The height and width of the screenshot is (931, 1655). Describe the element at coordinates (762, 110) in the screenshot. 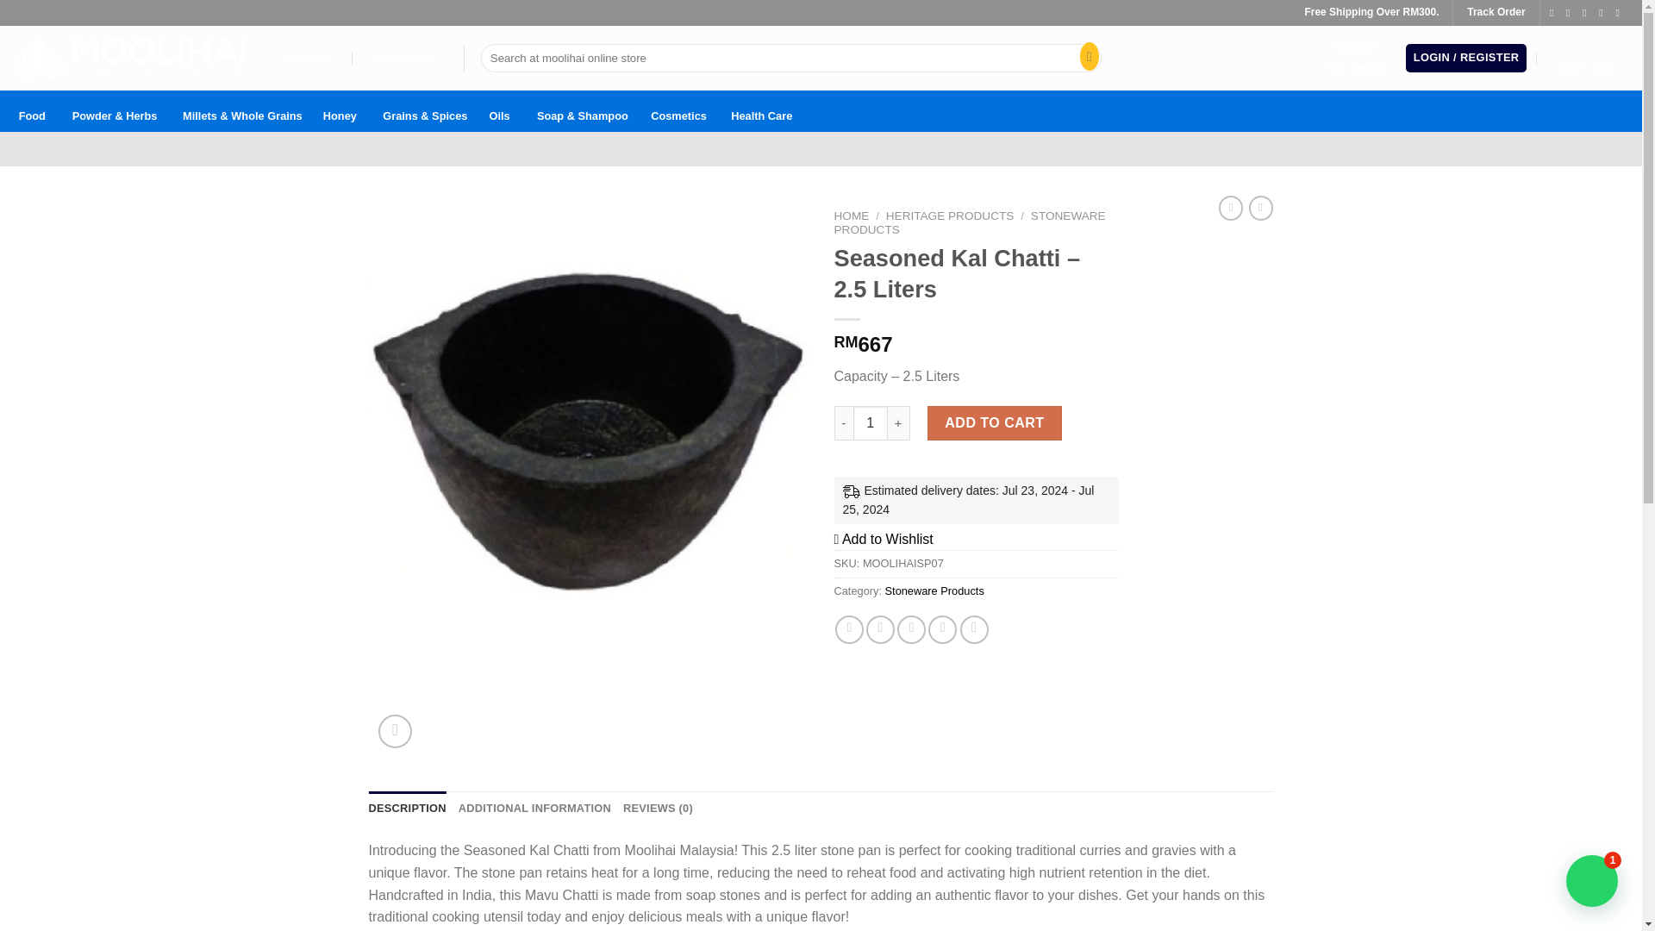

I see `Health Care` at that location.